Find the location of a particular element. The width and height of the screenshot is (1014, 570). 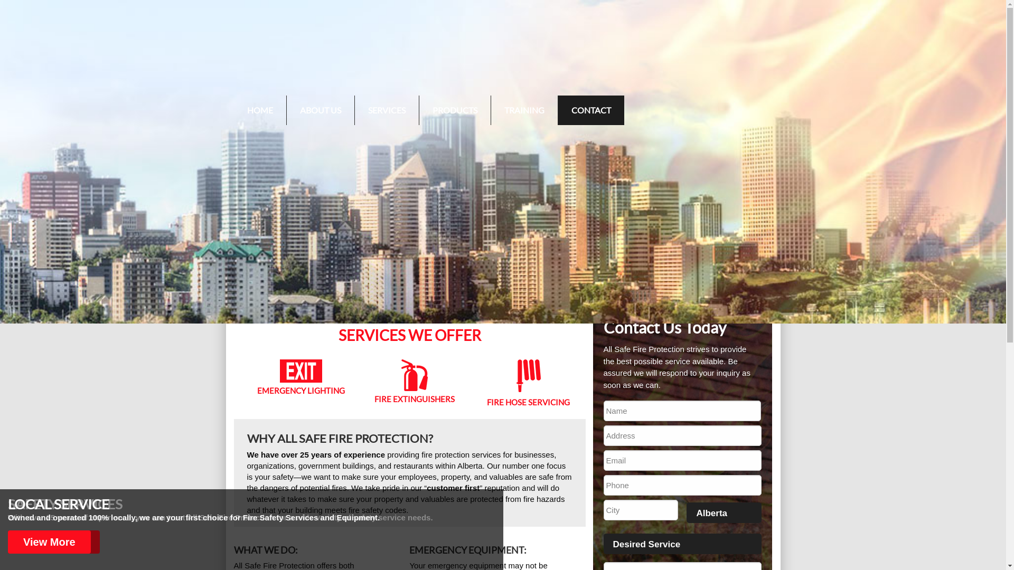

EMERGENCY LIGHTING is located at coordinates (301, 385).